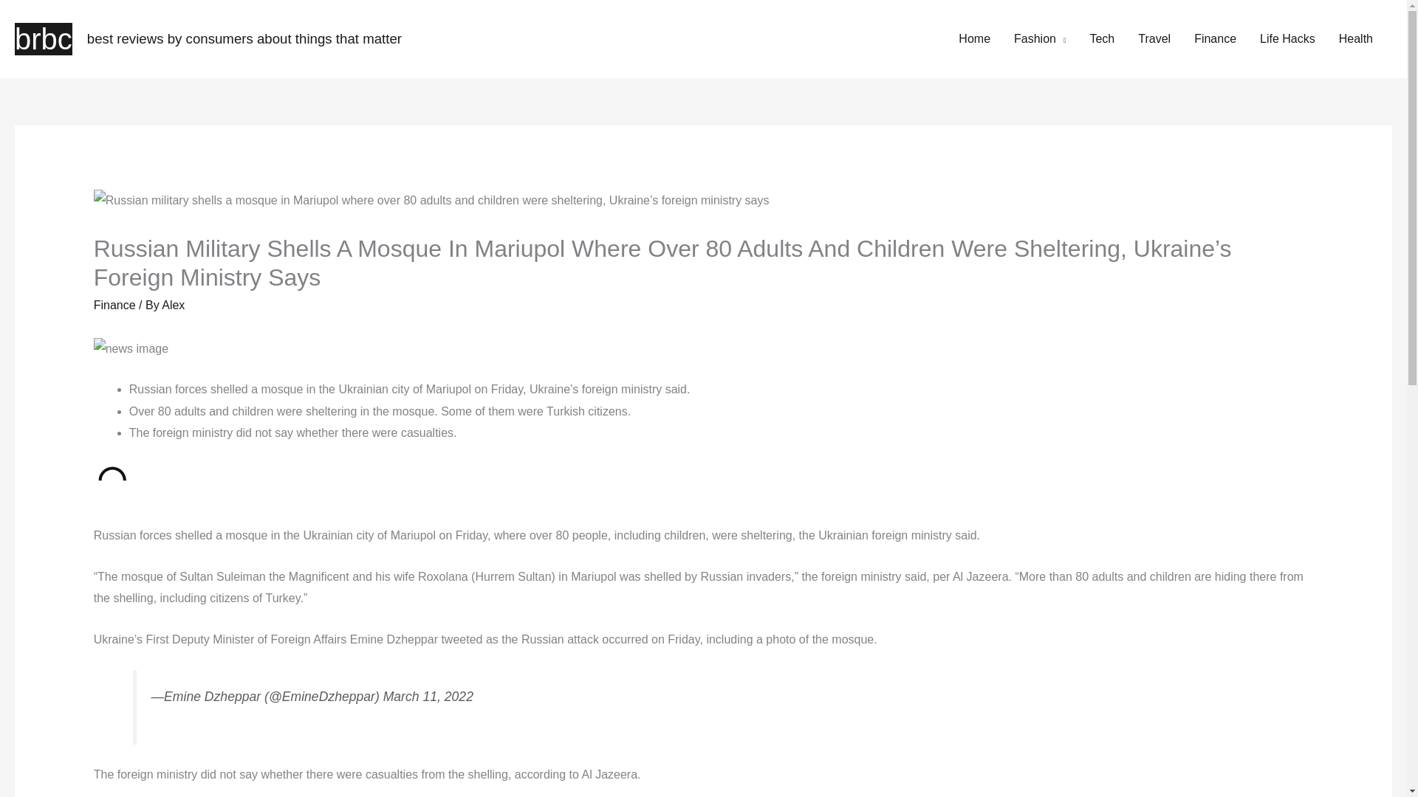  I want to click on View all posts by Alex, so click(173, 304).